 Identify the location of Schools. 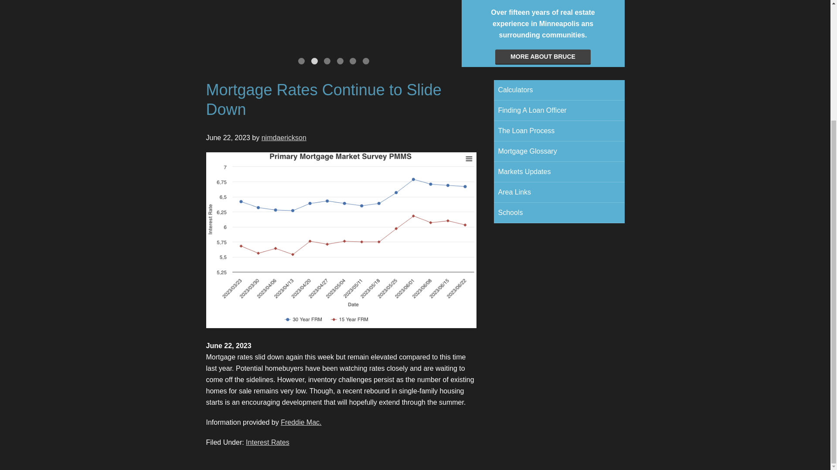
(559, 212).